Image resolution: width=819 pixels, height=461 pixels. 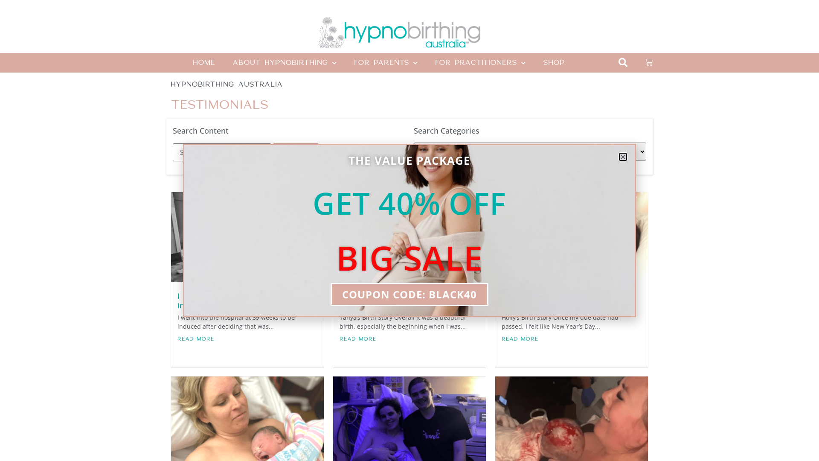 I want to click on ABOUT HYPNOBIRTHING, so click(x=285, y=63).